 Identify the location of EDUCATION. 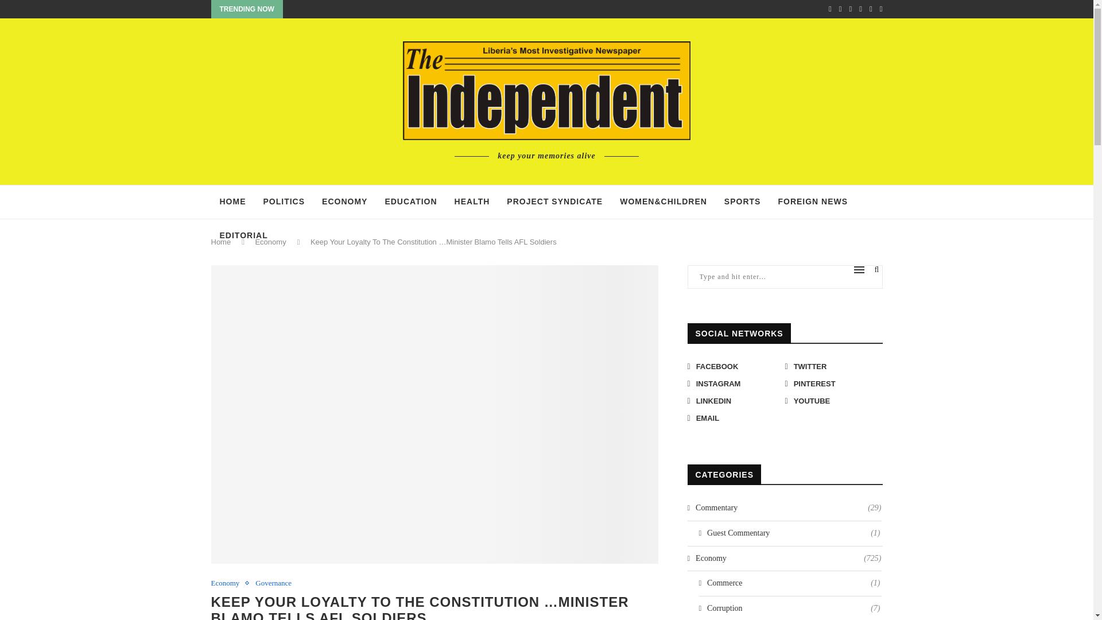
(410, 202).